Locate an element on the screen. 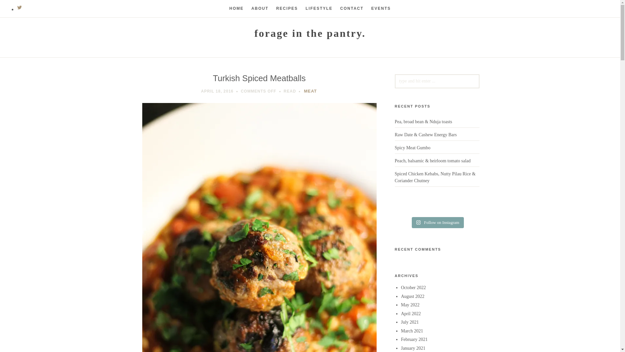 Image resolution: width=625 pixels, height=352 pixels. EVENTS is located at coordinates (381, 8).